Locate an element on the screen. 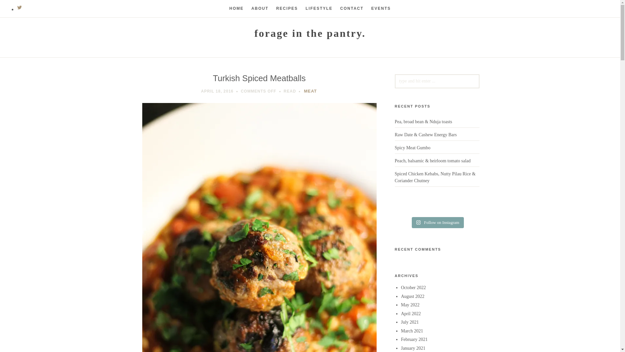 Image resolution: width=625 pixels, height=352 pixels. EVENTS is located at coordinates (381, 8).